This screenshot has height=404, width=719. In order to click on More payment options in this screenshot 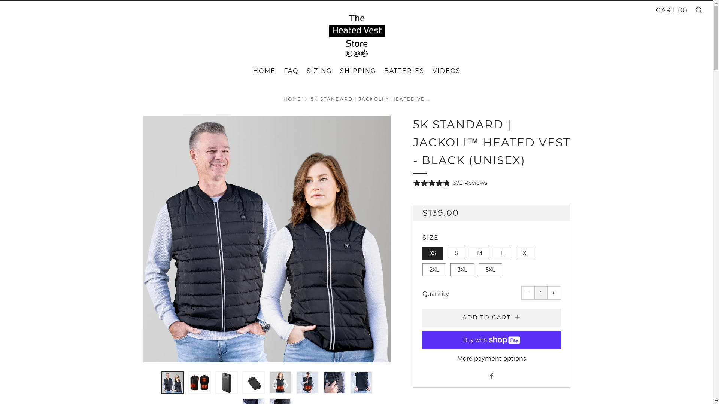, I will do `click(492, 359)`.